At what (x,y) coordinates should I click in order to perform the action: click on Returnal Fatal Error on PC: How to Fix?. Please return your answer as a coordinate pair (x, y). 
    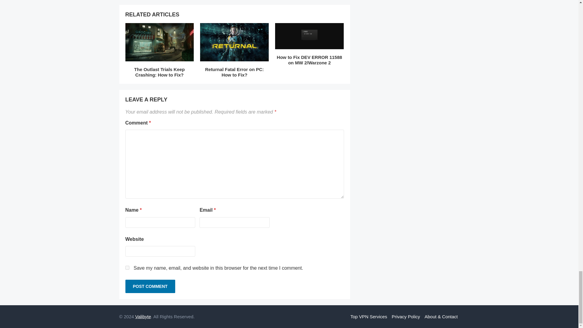
    Looking at the image, I should click on (234, 43).